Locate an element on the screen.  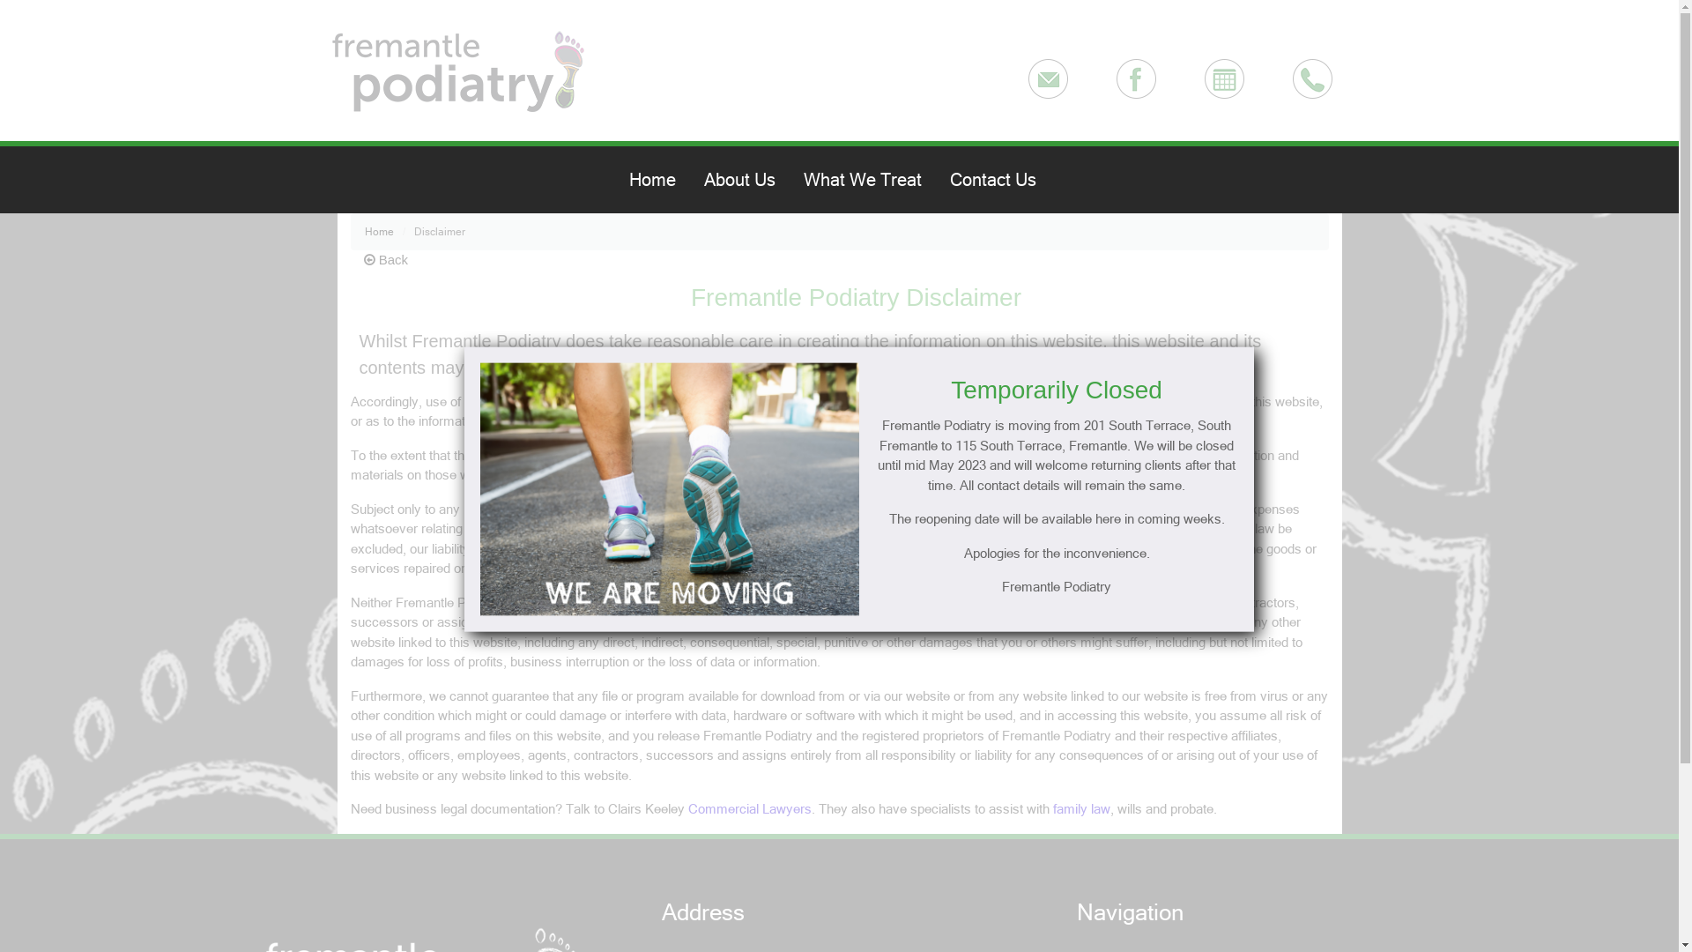
The reopening date will be available here in coming weeks. is located at coordinates (1057, 520).